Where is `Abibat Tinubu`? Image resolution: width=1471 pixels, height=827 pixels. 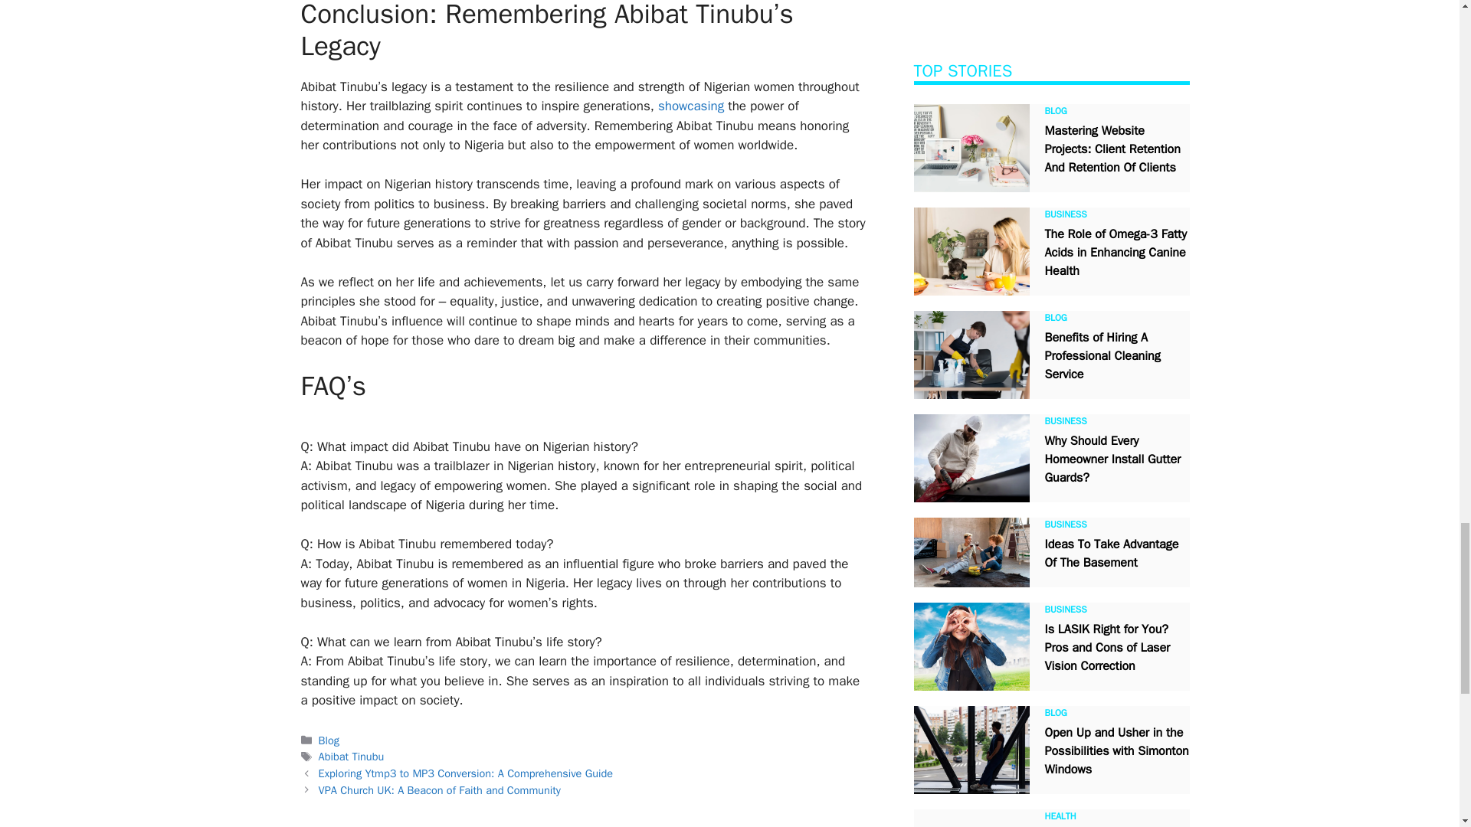 Abibat Tinubu is located at coordinates (351, 756).